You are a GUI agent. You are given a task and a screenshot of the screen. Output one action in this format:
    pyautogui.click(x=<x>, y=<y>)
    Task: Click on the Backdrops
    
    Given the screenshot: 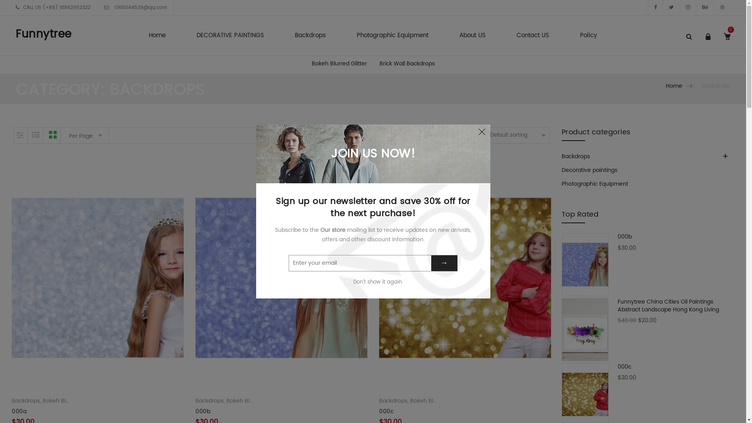 What is the action you would take?
    pyautogui.click(x=210, y=401)
    